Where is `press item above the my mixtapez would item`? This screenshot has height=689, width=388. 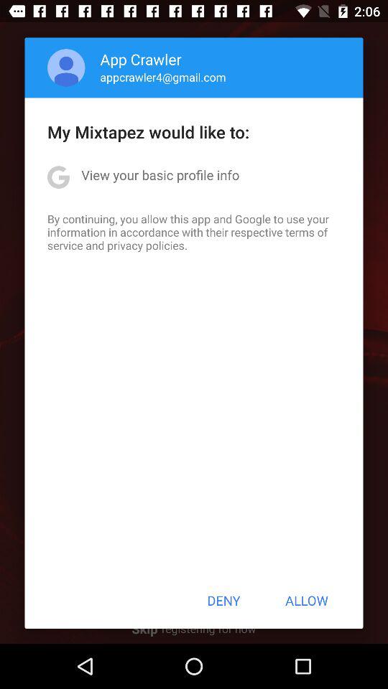
press item above the my mixtapez would item is located at coordinates (162, 77).